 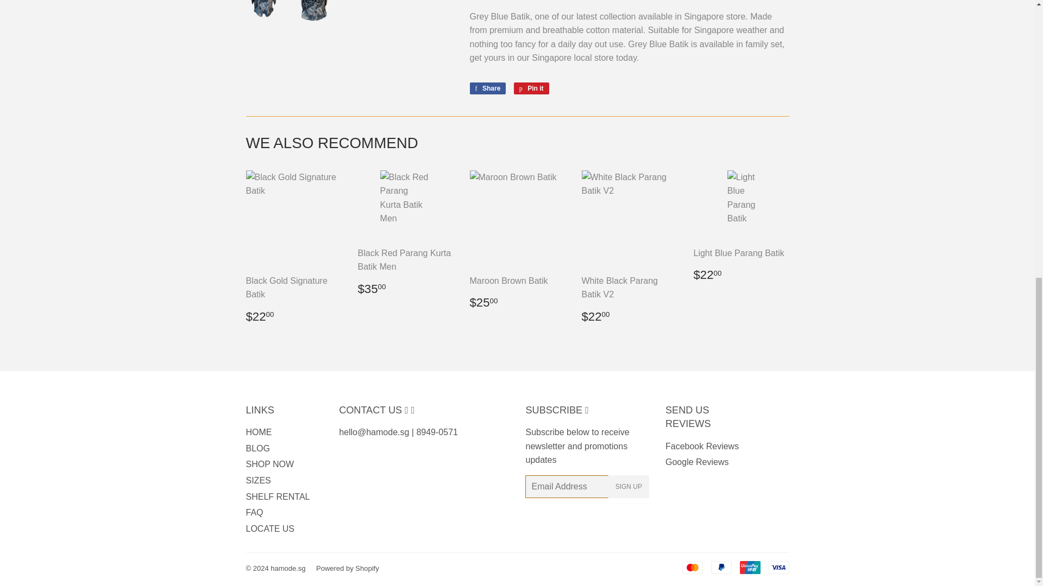 What do you see at coordinates (531, 88) in the screenshot?
I see `Share on Facebook` at bounding box center [531, 88].